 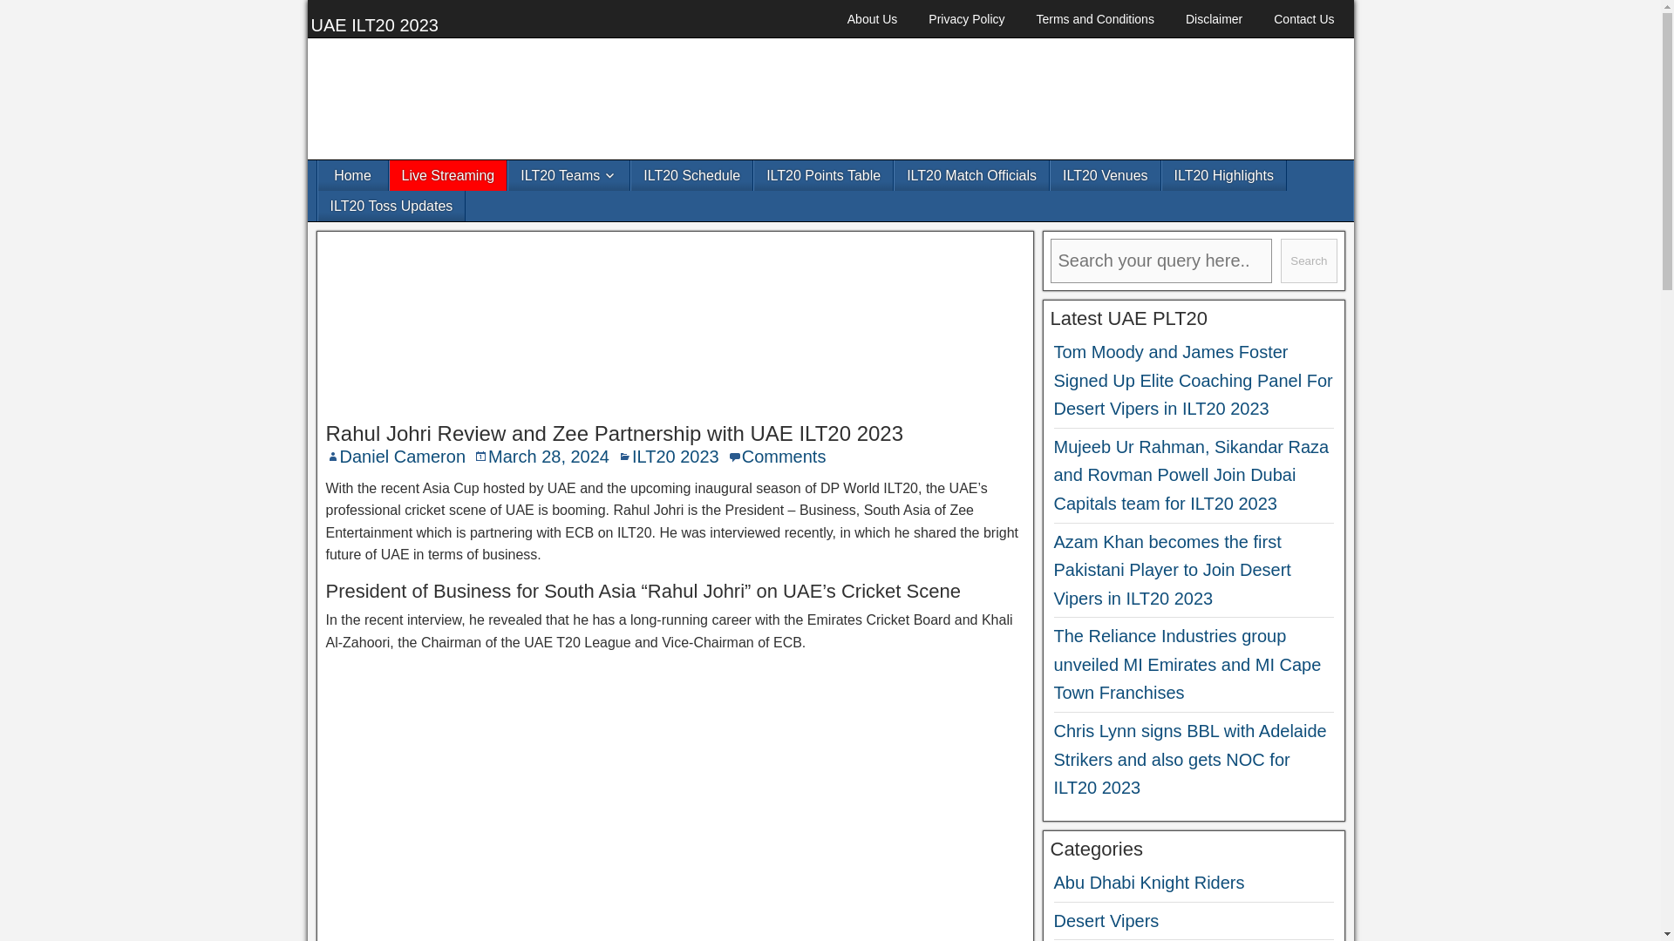 What do you see at coordinates (568, 175) in the screenshot?
I see `ILT20 Teams` at bounding box center [568, 175].